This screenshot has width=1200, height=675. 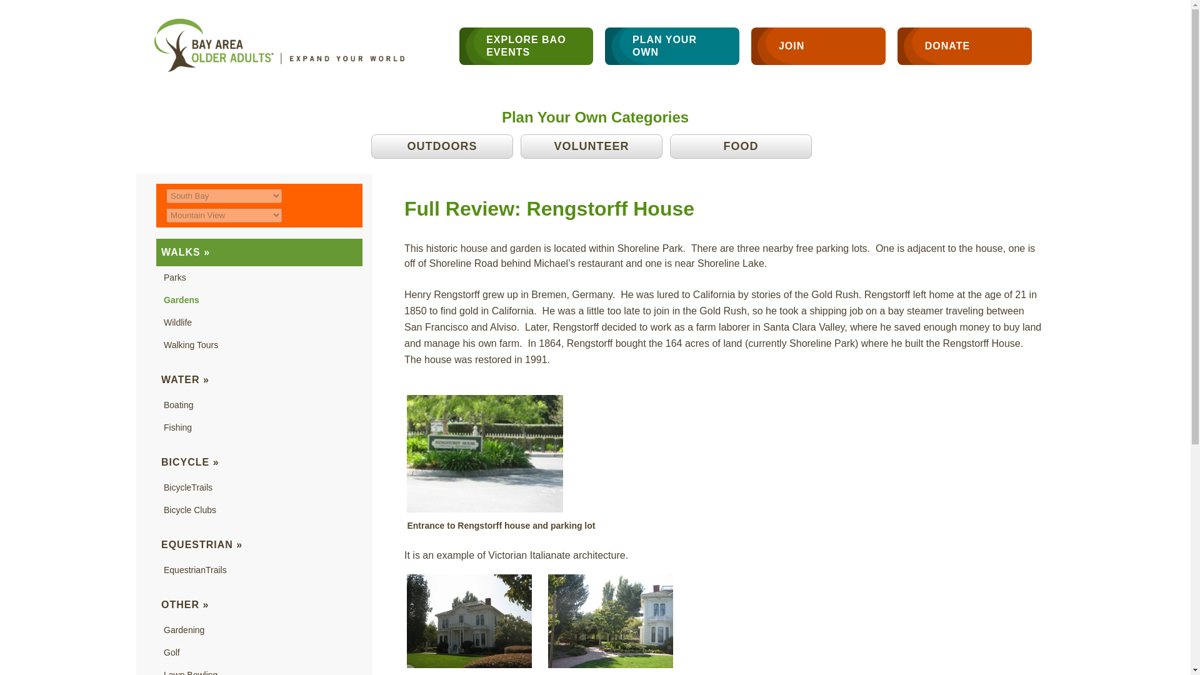 I want to click on Wildlife, so click(x=177, y=322).